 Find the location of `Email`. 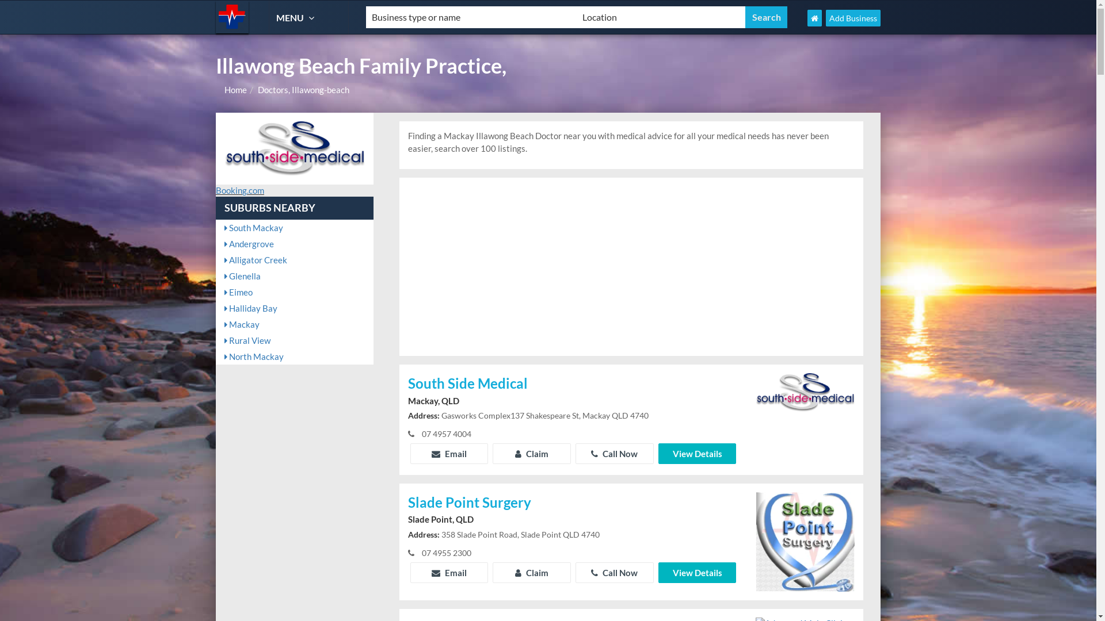

Email is located at coordinates (449, 454).